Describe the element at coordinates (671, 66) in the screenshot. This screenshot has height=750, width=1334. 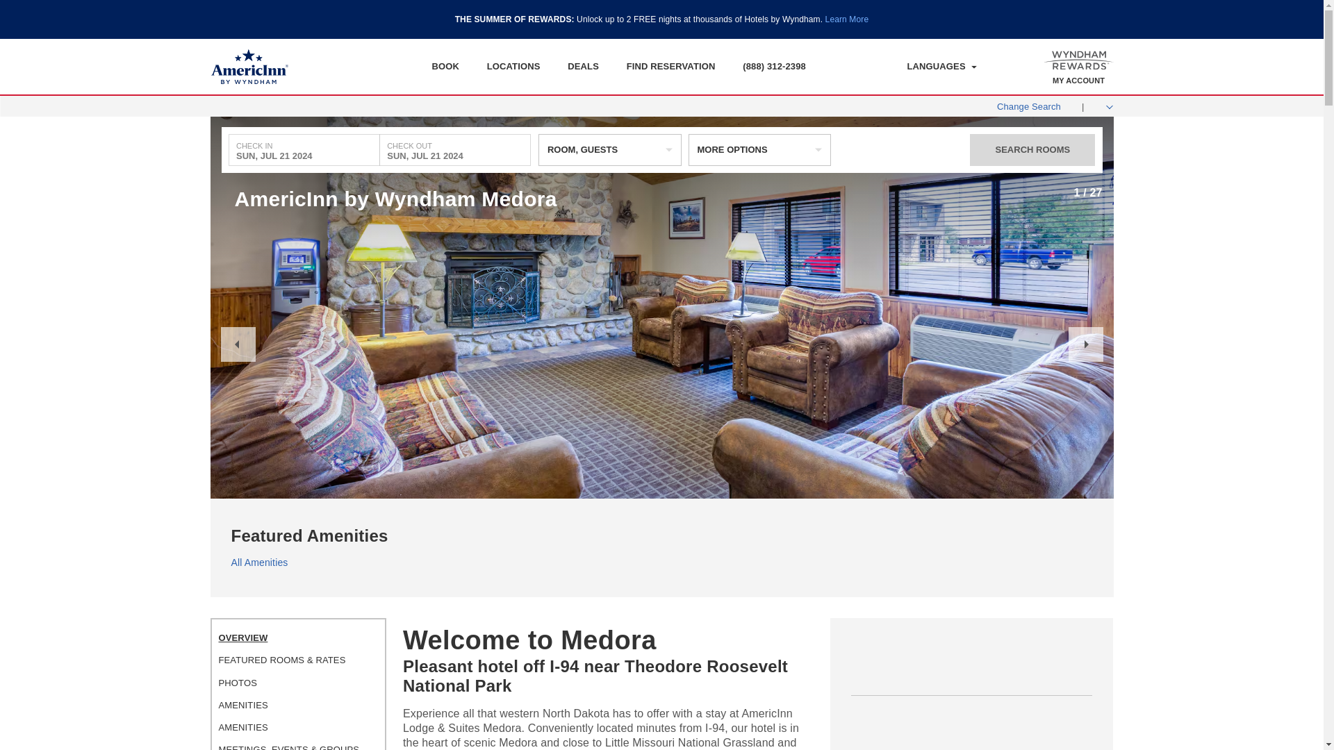
I see `FIND RESERVATION` at that location.